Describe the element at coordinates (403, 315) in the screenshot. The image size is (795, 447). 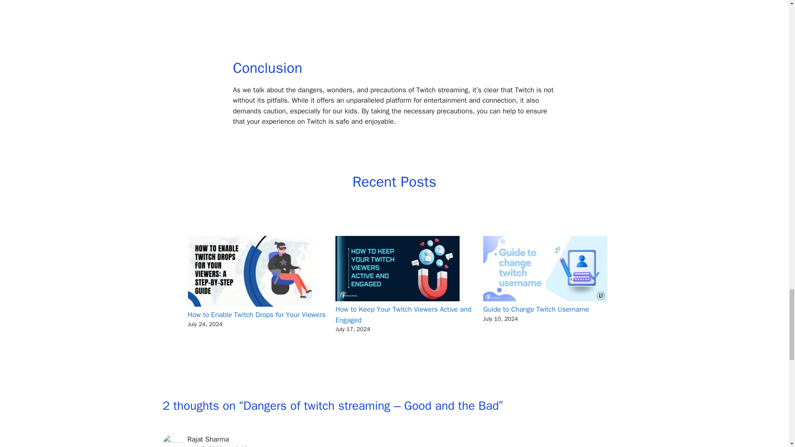
I see `How to Keep Your Twitch Viewers Active and Engaged` at that location.